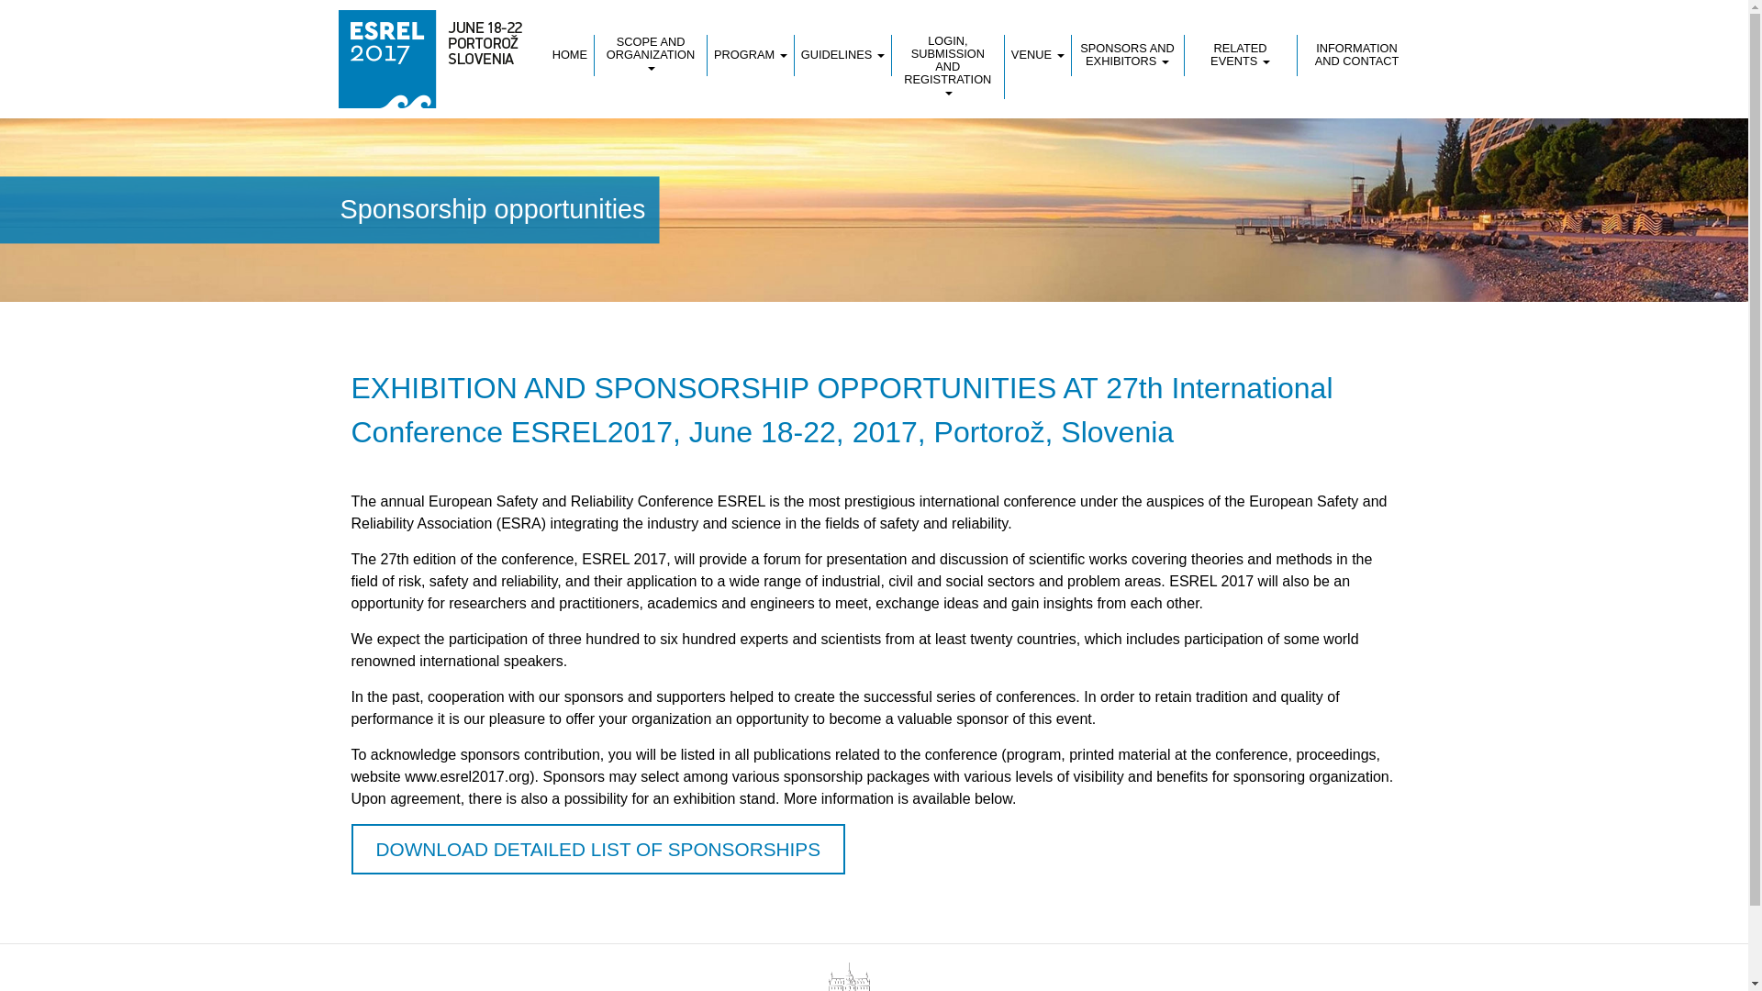  Describe the element at coordinates (598, 848) in the screenshot. I see `DOWNLOAD DETAILED LIST OF SPONSORSHIPS` at that location.